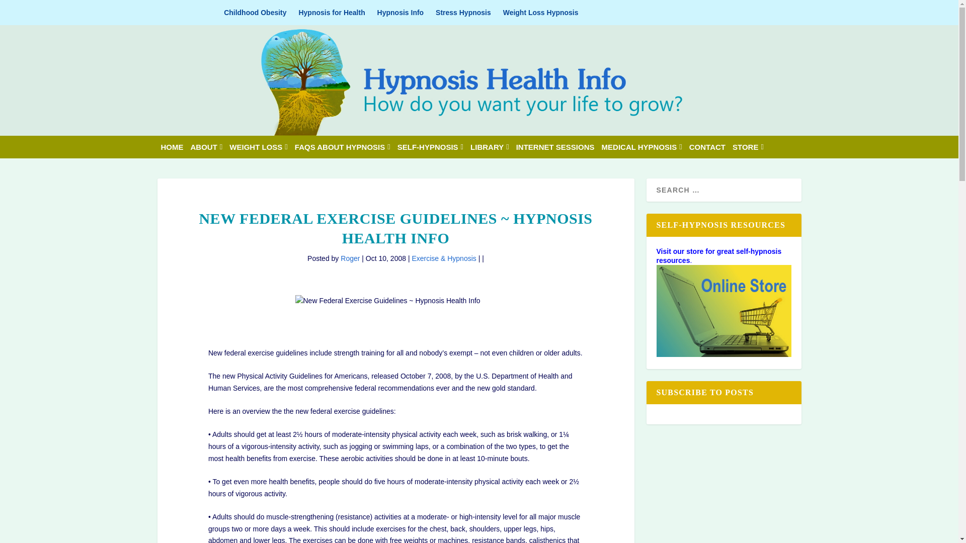 Image resolution: width=966 pixels, height=543 pixels. I want to click on FAQS ABOUT HYPNOSIS, so click(342, 147).